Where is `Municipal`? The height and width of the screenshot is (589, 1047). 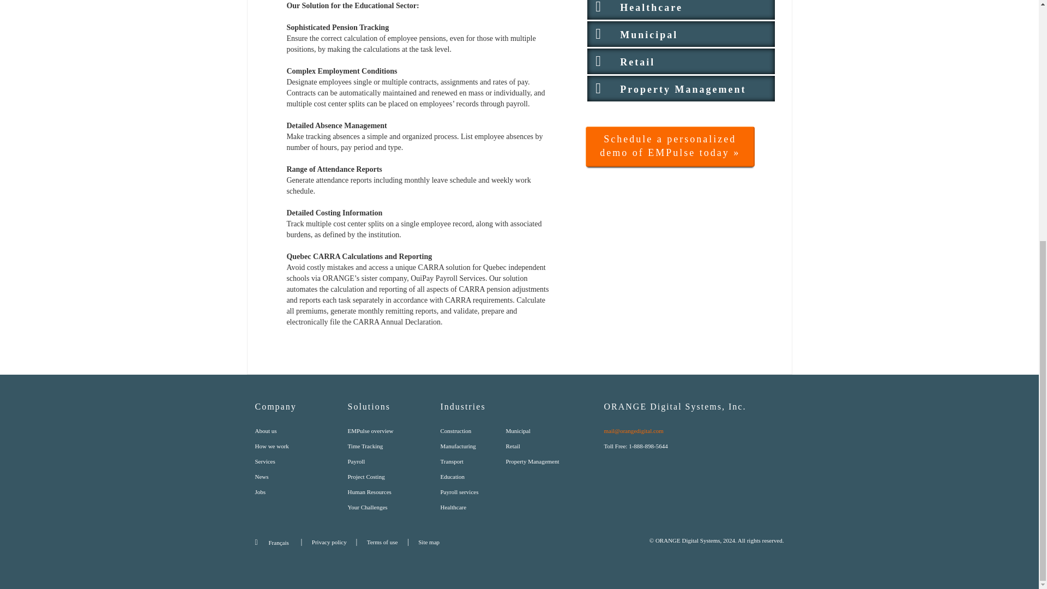
Municipal is located at coordinates (681, 32).